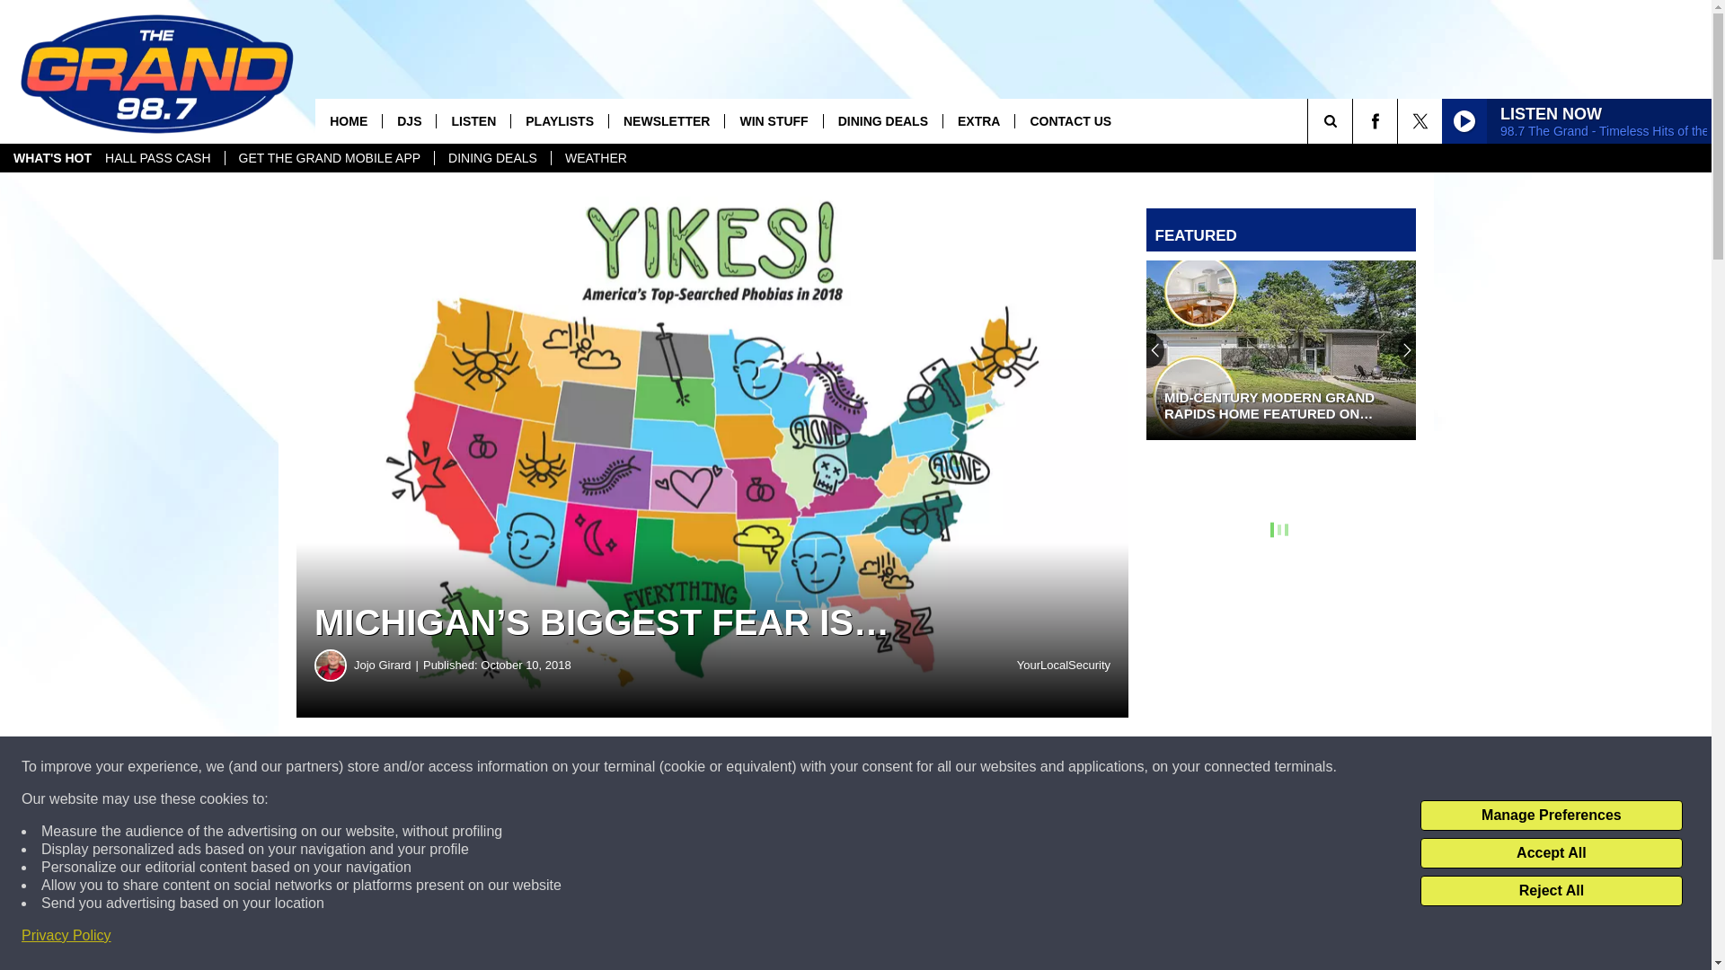 This screenshot has width=1725, height=970. Describe the element at coordinates (1551, 816) in the screenshot. I see `Manage Preferences` at that location.